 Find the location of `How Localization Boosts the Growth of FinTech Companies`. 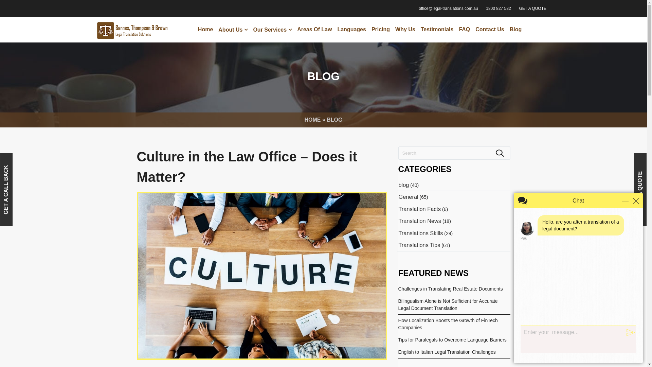

How Localization Boosts the Growth of FinTech Companies is located at coordinates (448, 324).